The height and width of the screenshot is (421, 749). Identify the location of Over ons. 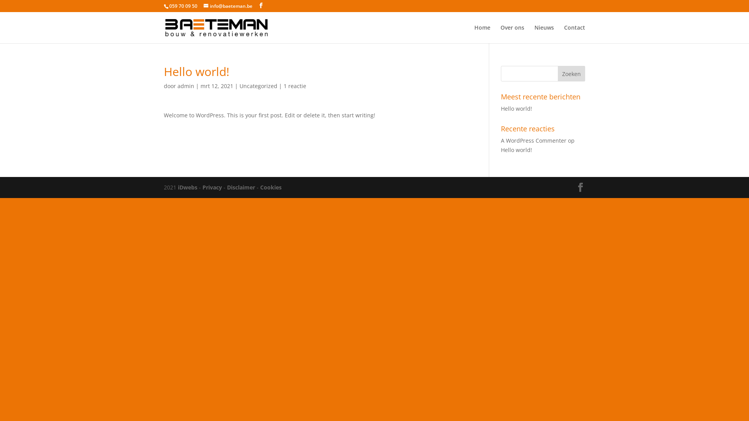
(513, 34).